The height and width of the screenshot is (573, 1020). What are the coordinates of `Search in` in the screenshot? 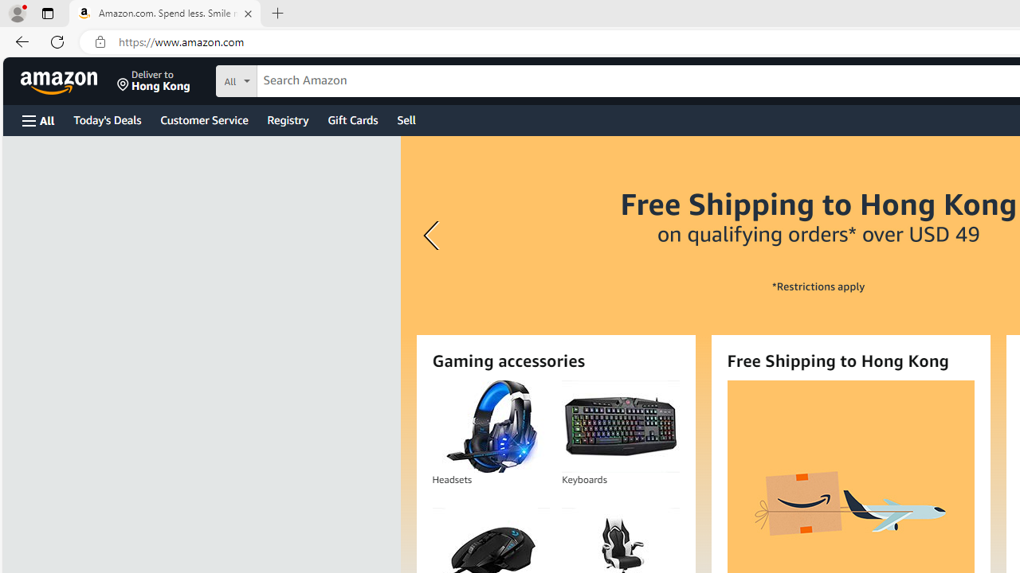 It's located at (296, 79).